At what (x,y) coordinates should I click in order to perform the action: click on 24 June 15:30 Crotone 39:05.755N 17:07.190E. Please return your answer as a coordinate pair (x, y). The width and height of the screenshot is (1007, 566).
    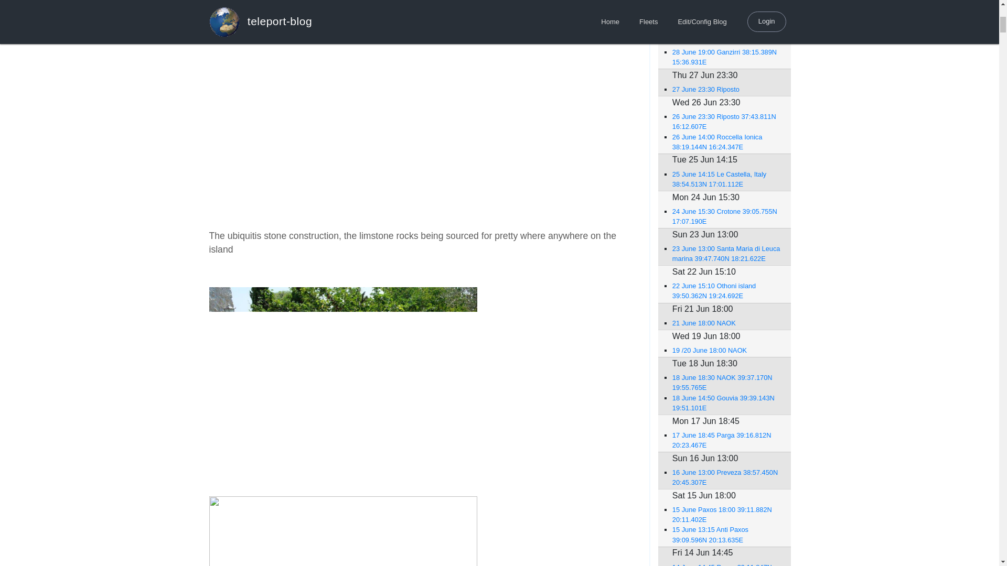
    Looking at the image, I should click on (726, 216).